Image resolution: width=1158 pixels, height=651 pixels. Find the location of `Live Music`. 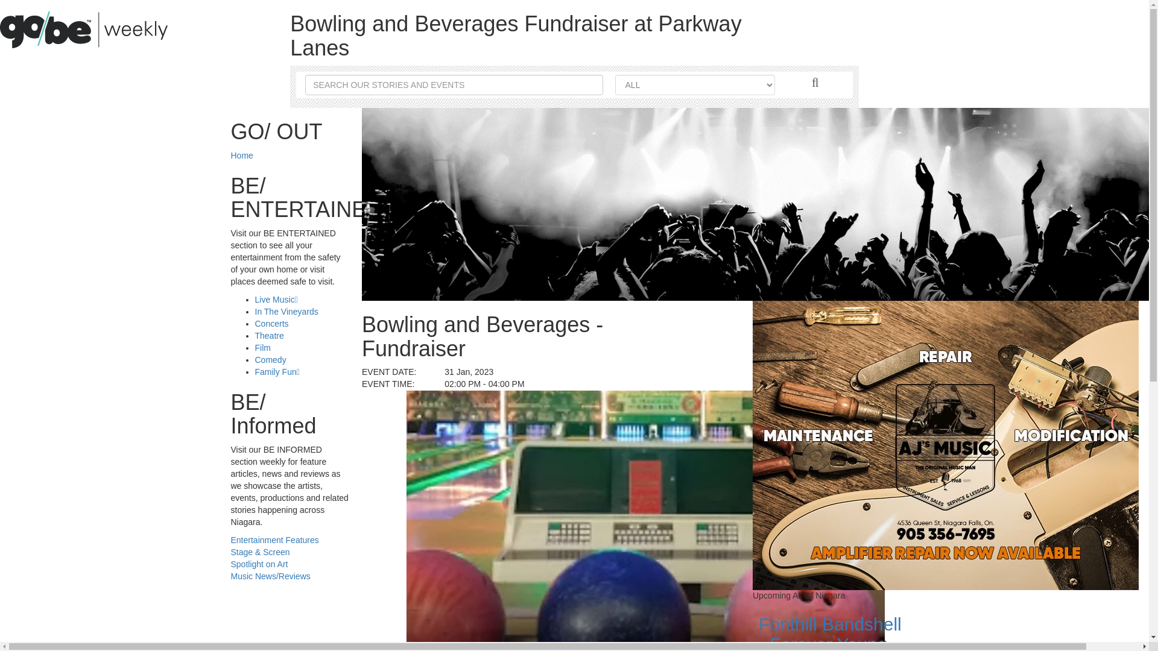

Live Music is located at coordinates (276, 300).